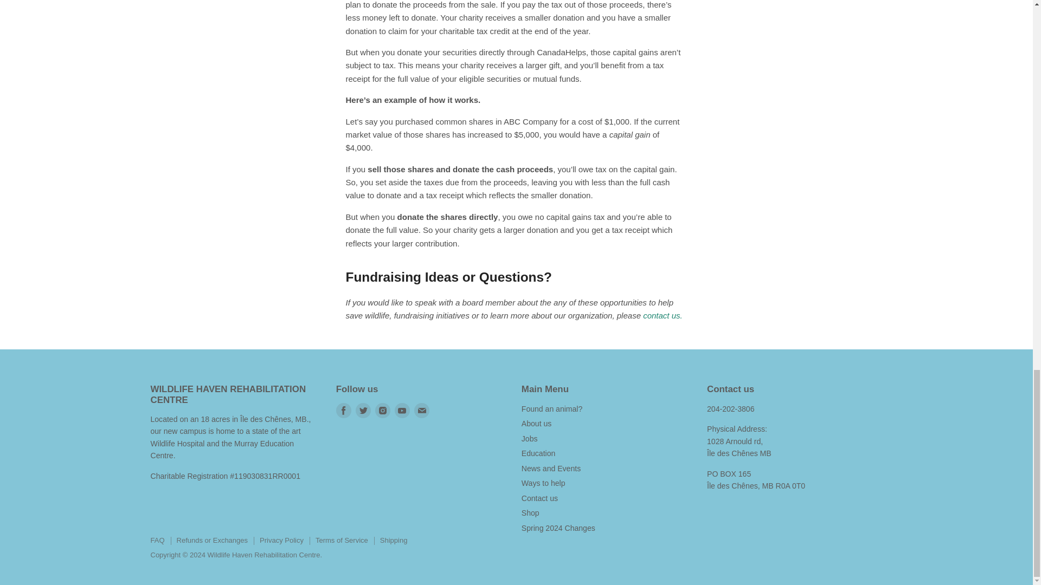 The image size is (1041, 585). I want to click on E-mail, so click(422, 409).